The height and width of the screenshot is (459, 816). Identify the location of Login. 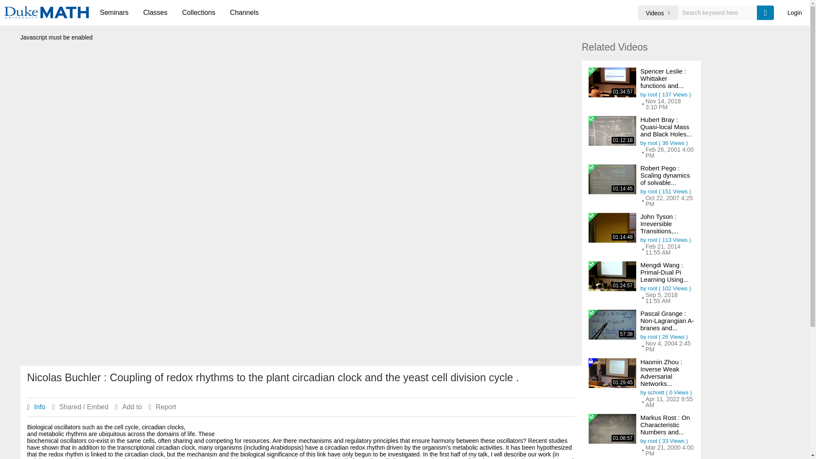
(795, 13).